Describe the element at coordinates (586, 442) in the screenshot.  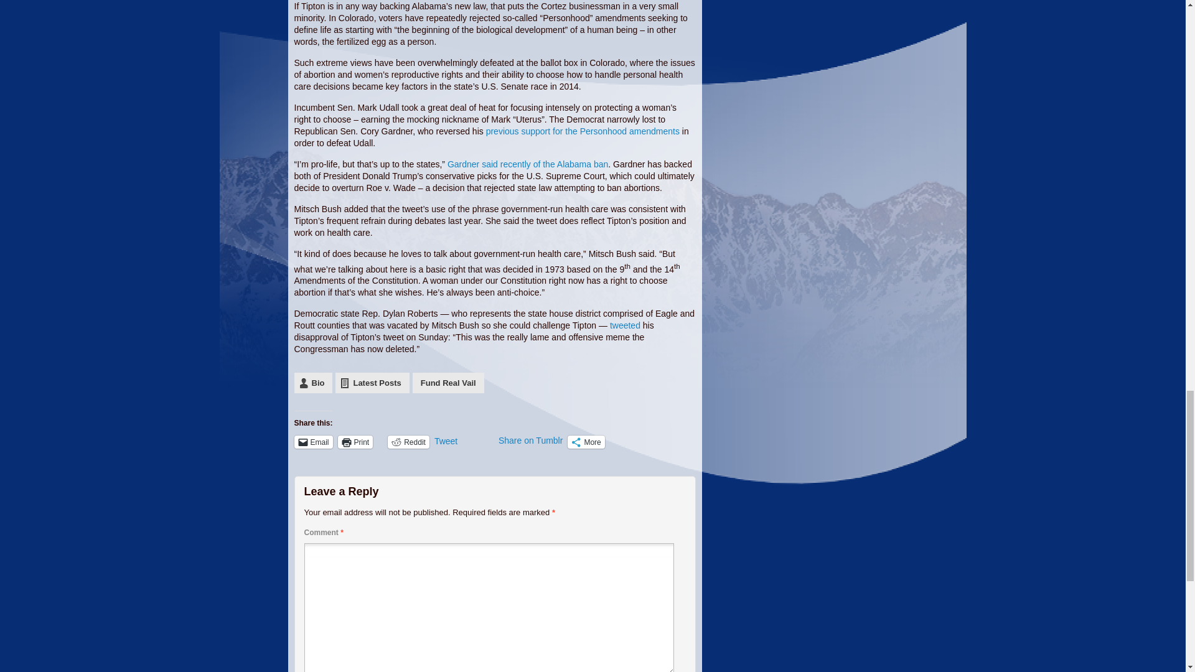
I see `More` at that location.